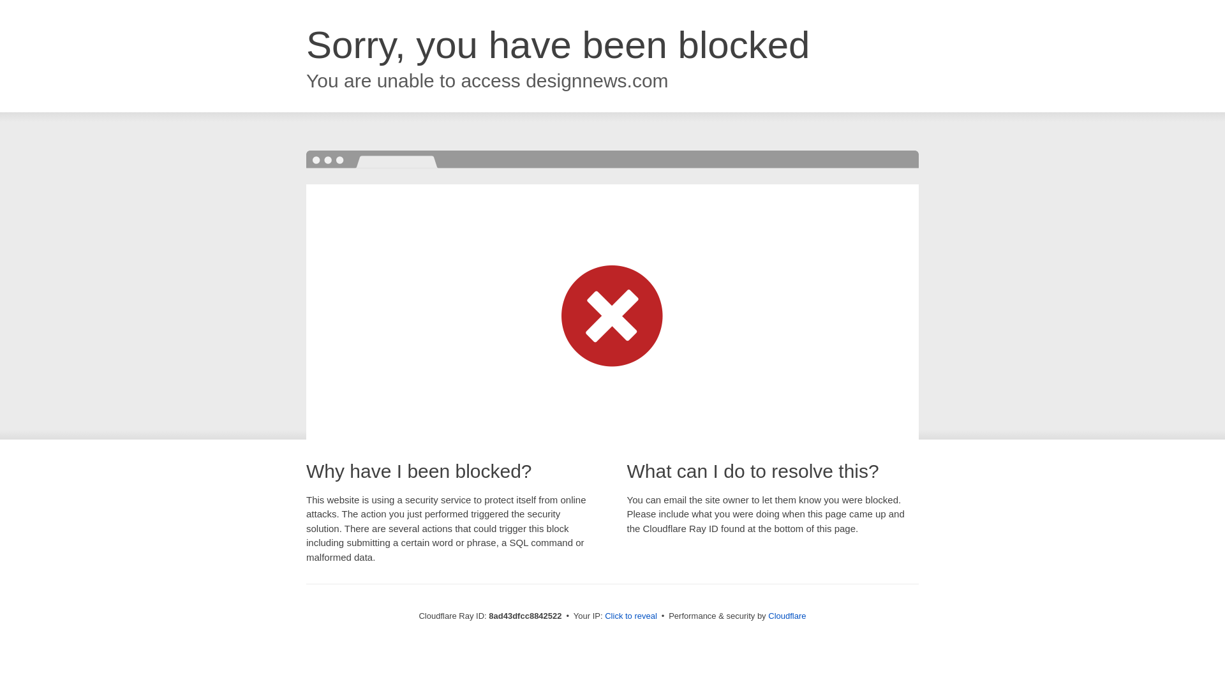 This screenshot has height=689, width=1225. What do you see at coordinates (787, 616) in the screenshot?
I see `Cloudflare` at bounding box center [787, 616].